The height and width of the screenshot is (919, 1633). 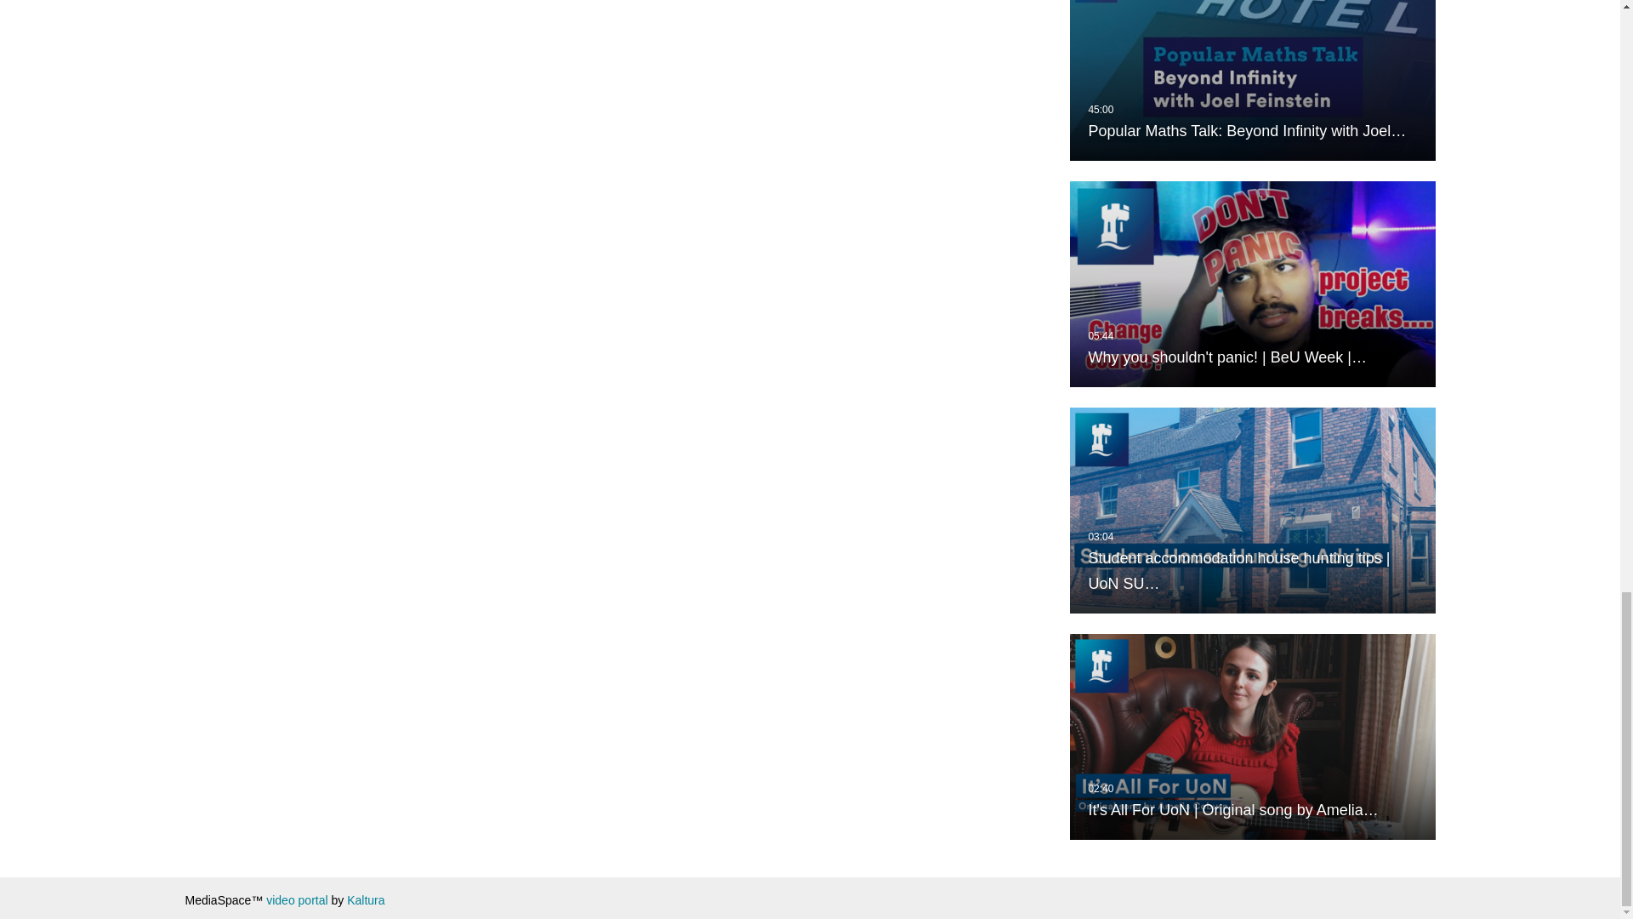 I want to click on Popular Maths Talk: Beyond Infinity with Joel Feinstein, so click(x=1252, y=80).